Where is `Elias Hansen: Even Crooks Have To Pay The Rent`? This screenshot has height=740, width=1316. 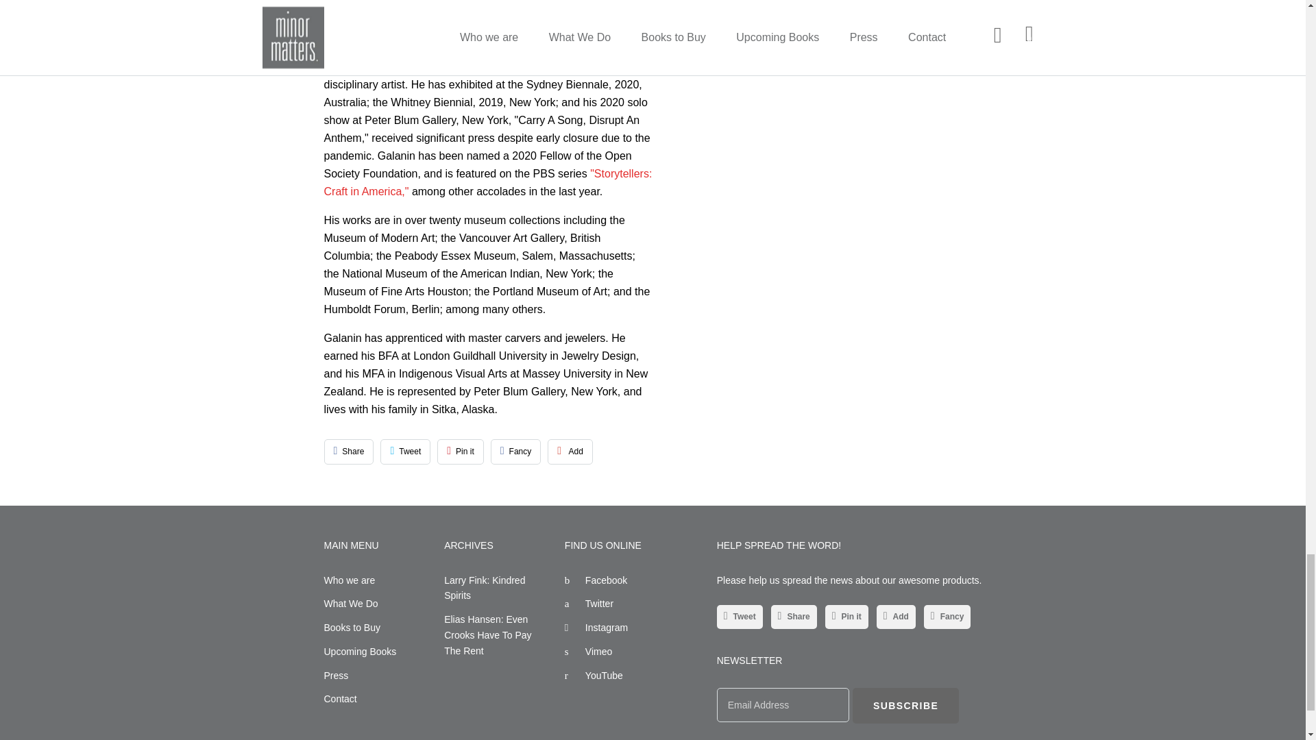
Elias Hansen: Even Crooks Have To Pay The Rent is located at coordinates (488, 634).